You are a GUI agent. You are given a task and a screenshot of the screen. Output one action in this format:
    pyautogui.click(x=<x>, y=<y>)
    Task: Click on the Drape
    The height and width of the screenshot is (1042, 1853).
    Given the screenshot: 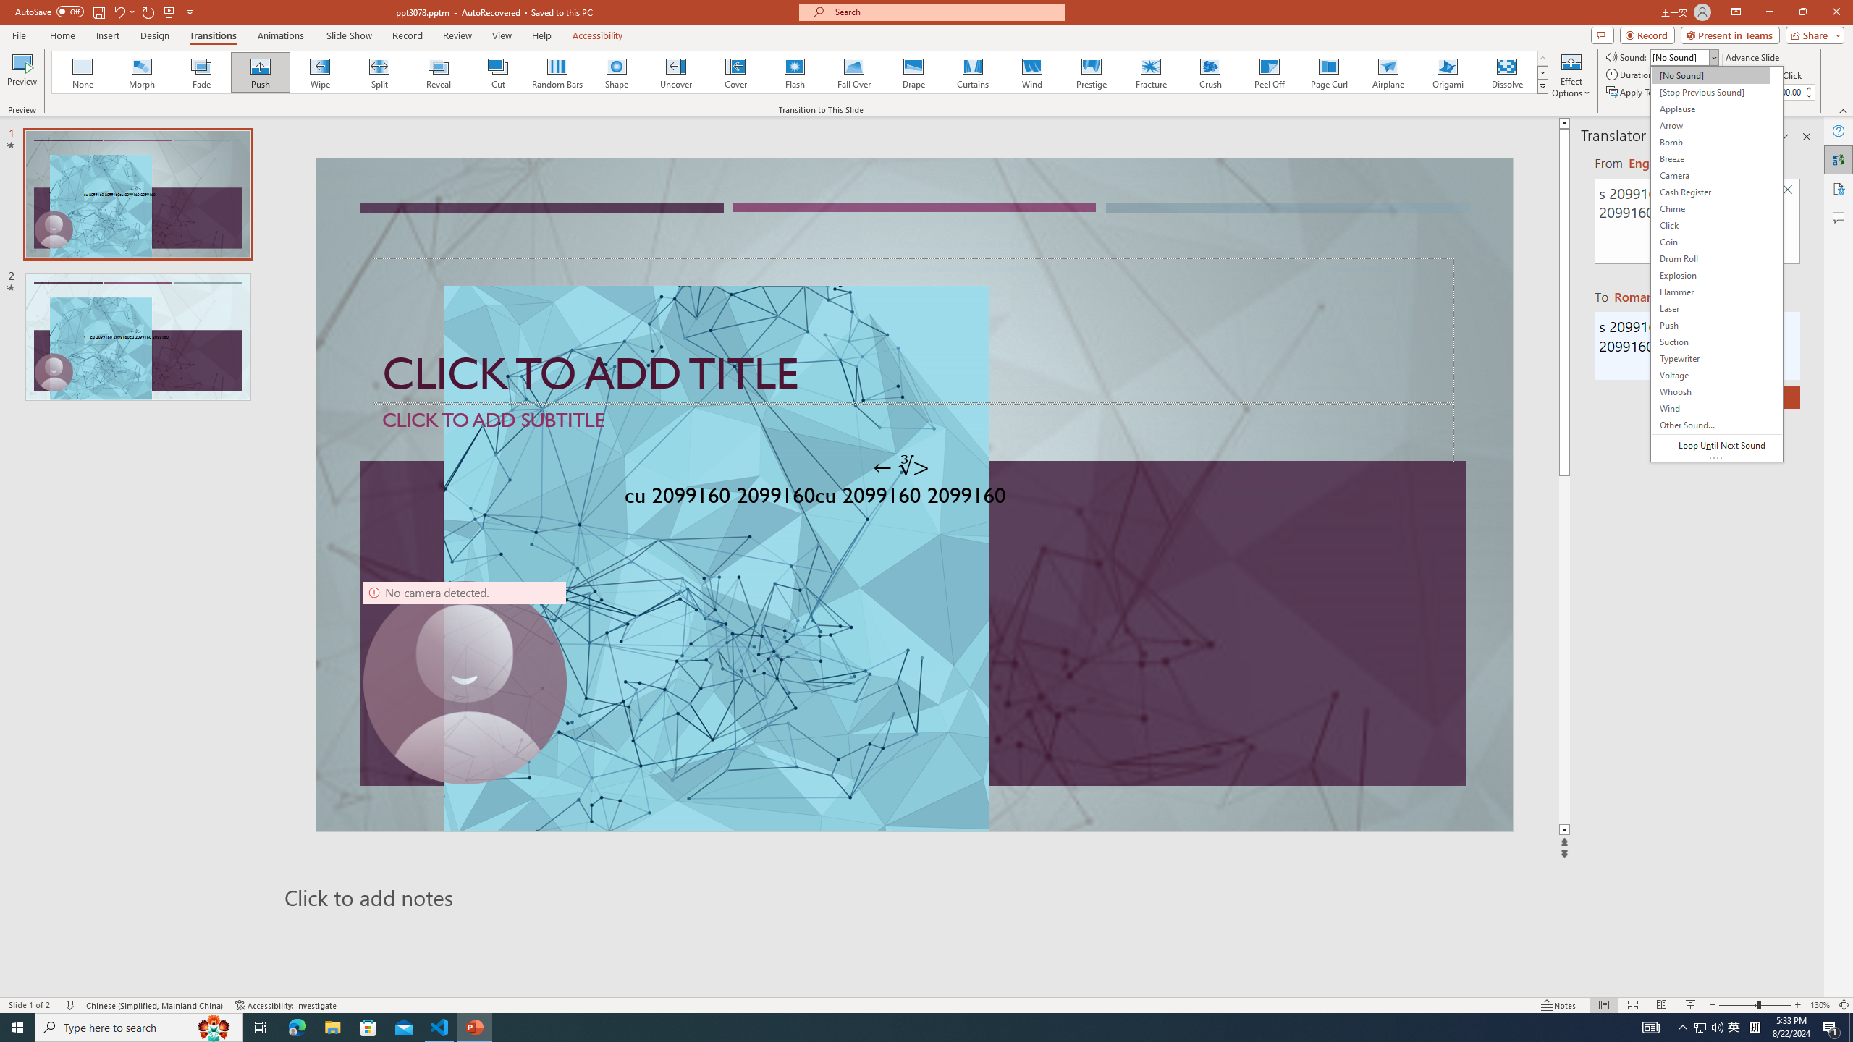 What is the action you would take?
    pyautogui.click(x=913, y=72)
    